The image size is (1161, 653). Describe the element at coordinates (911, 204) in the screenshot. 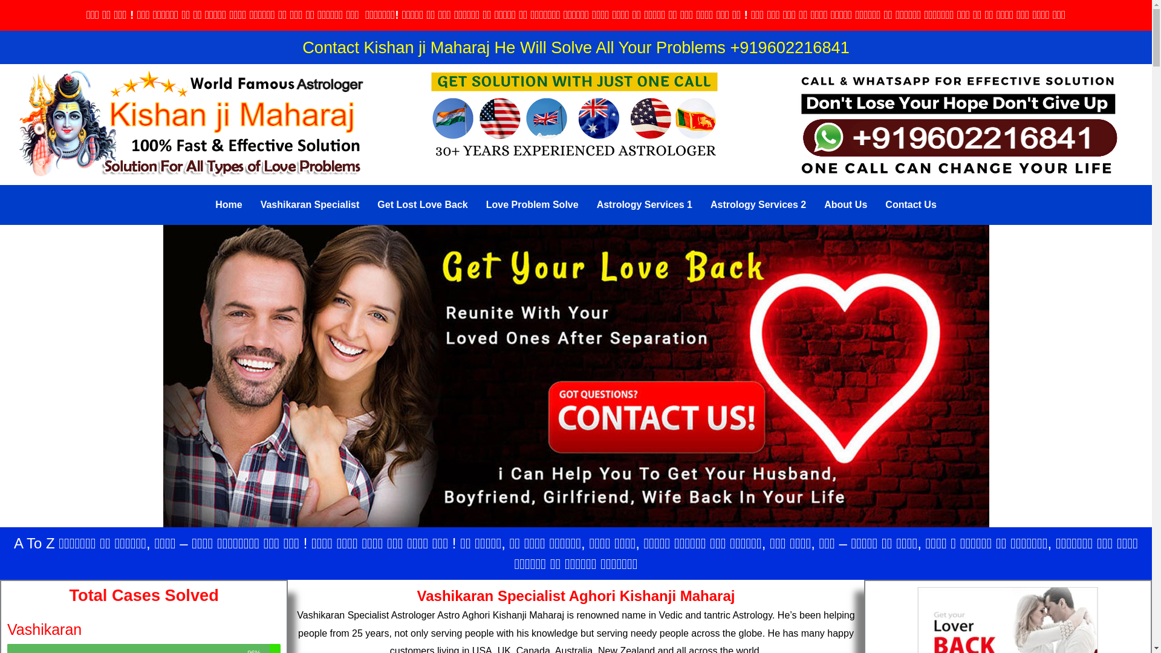

I see `Contact Us` at that location.